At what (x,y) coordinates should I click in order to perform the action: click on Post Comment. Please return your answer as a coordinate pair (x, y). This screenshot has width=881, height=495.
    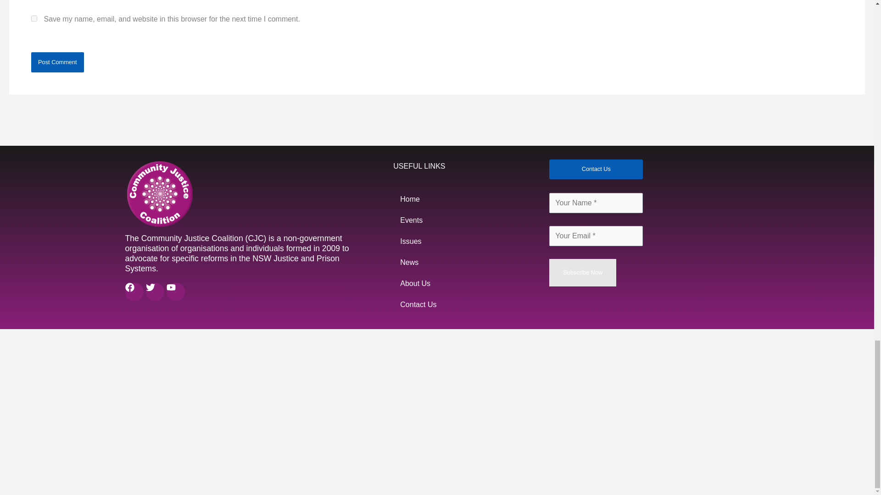
    Looking at the image, I should click on (57, 62).